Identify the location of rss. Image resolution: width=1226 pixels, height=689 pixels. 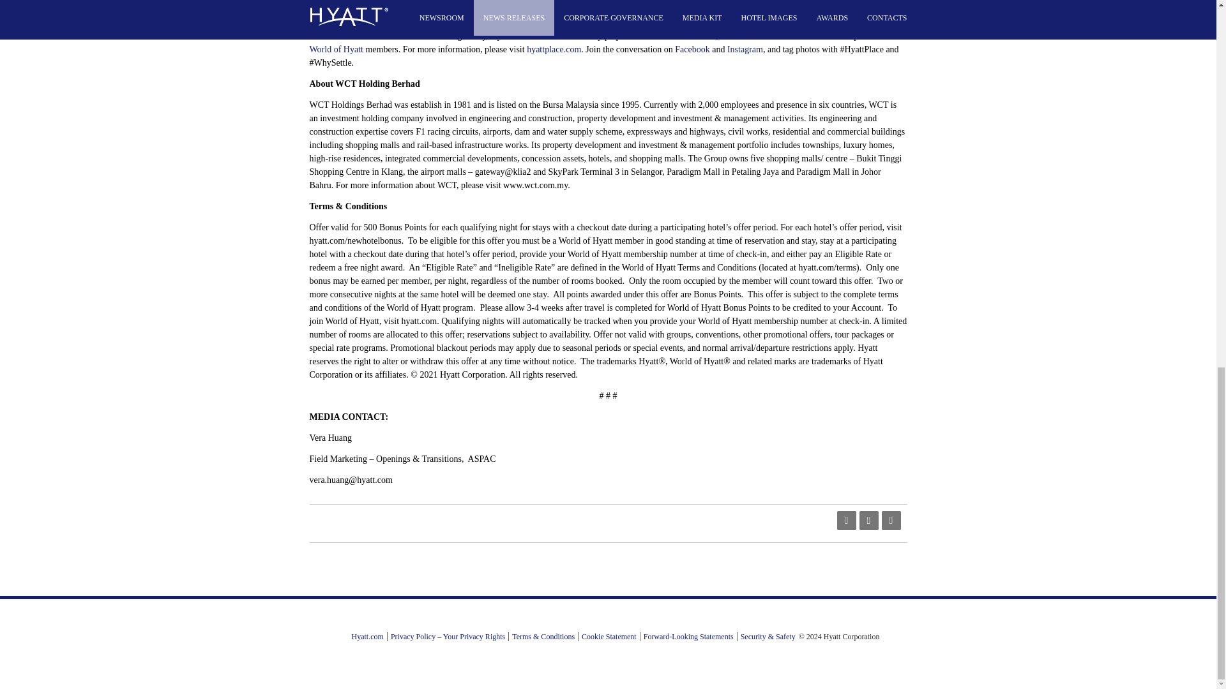
(845, 521).